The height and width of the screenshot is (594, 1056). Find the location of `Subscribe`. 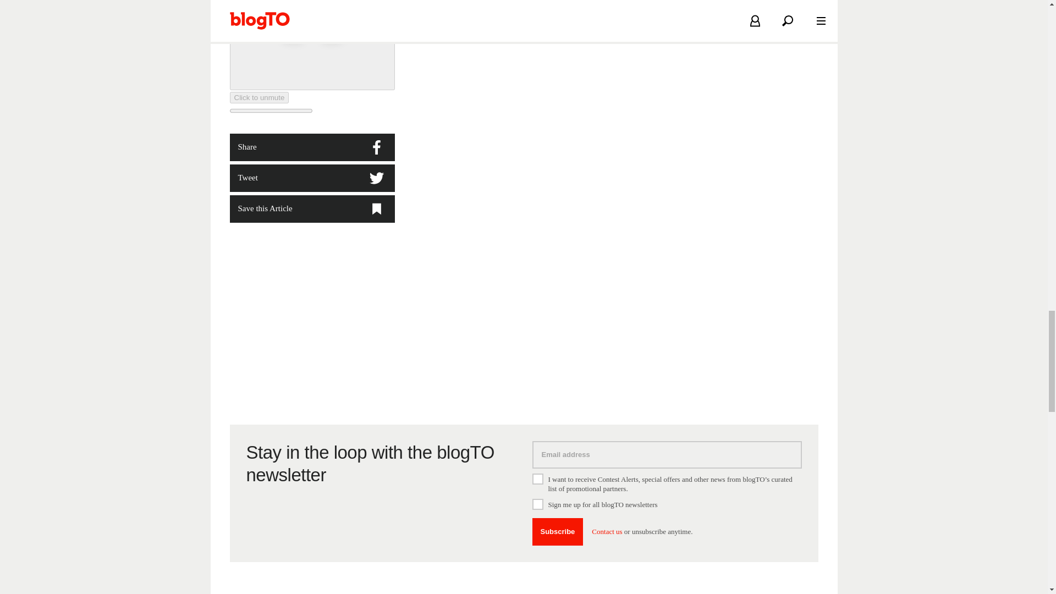

Subscribe is located at coordinates (558, 531).